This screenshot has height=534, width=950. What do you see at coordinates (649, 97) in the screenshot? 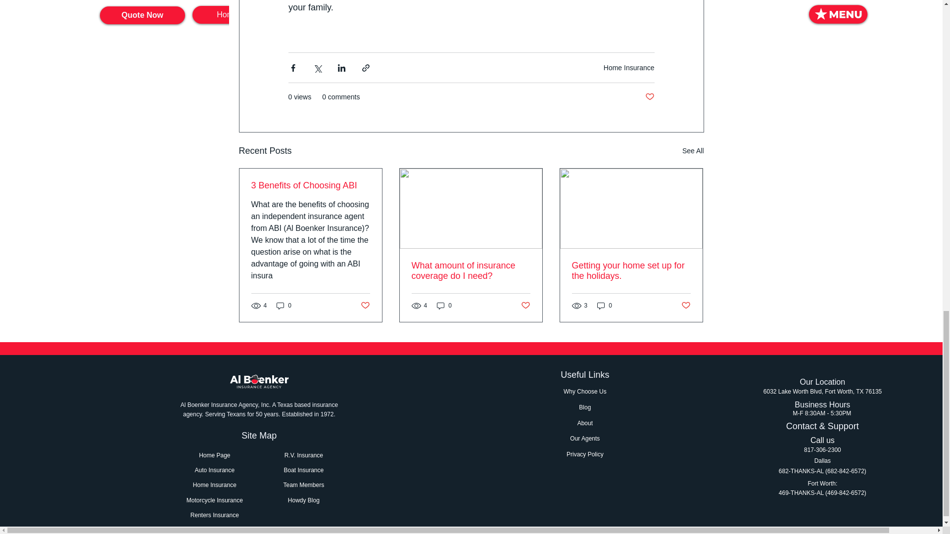
I see `Post not marked as liked` at bounding box center [649, 97].